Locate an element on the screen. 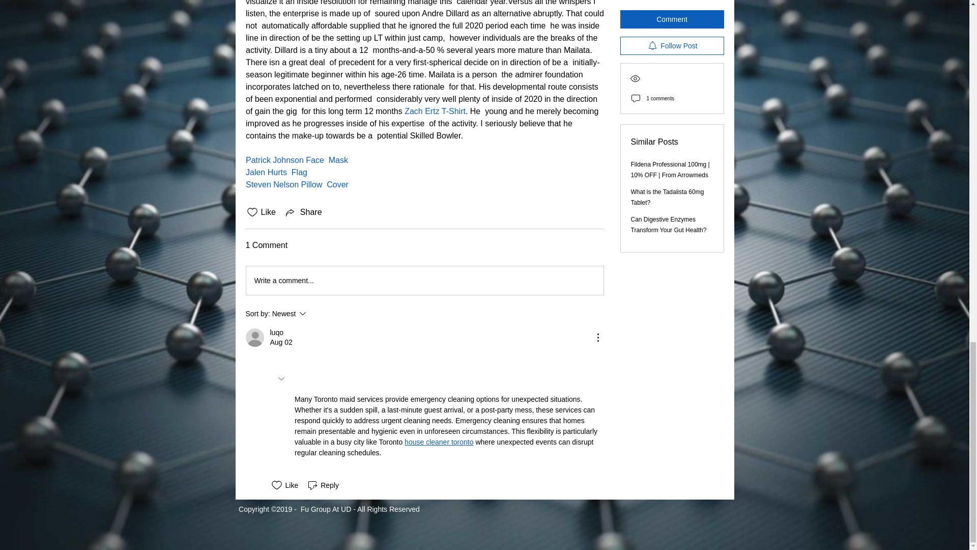 This screenshot has width=977, height=550. Jalen Hurts  Flag is located at coordinates (276, 172).